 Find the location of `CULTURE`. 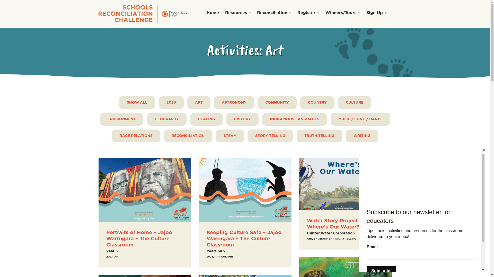

CULTURE is located at coordinates (355, 103).